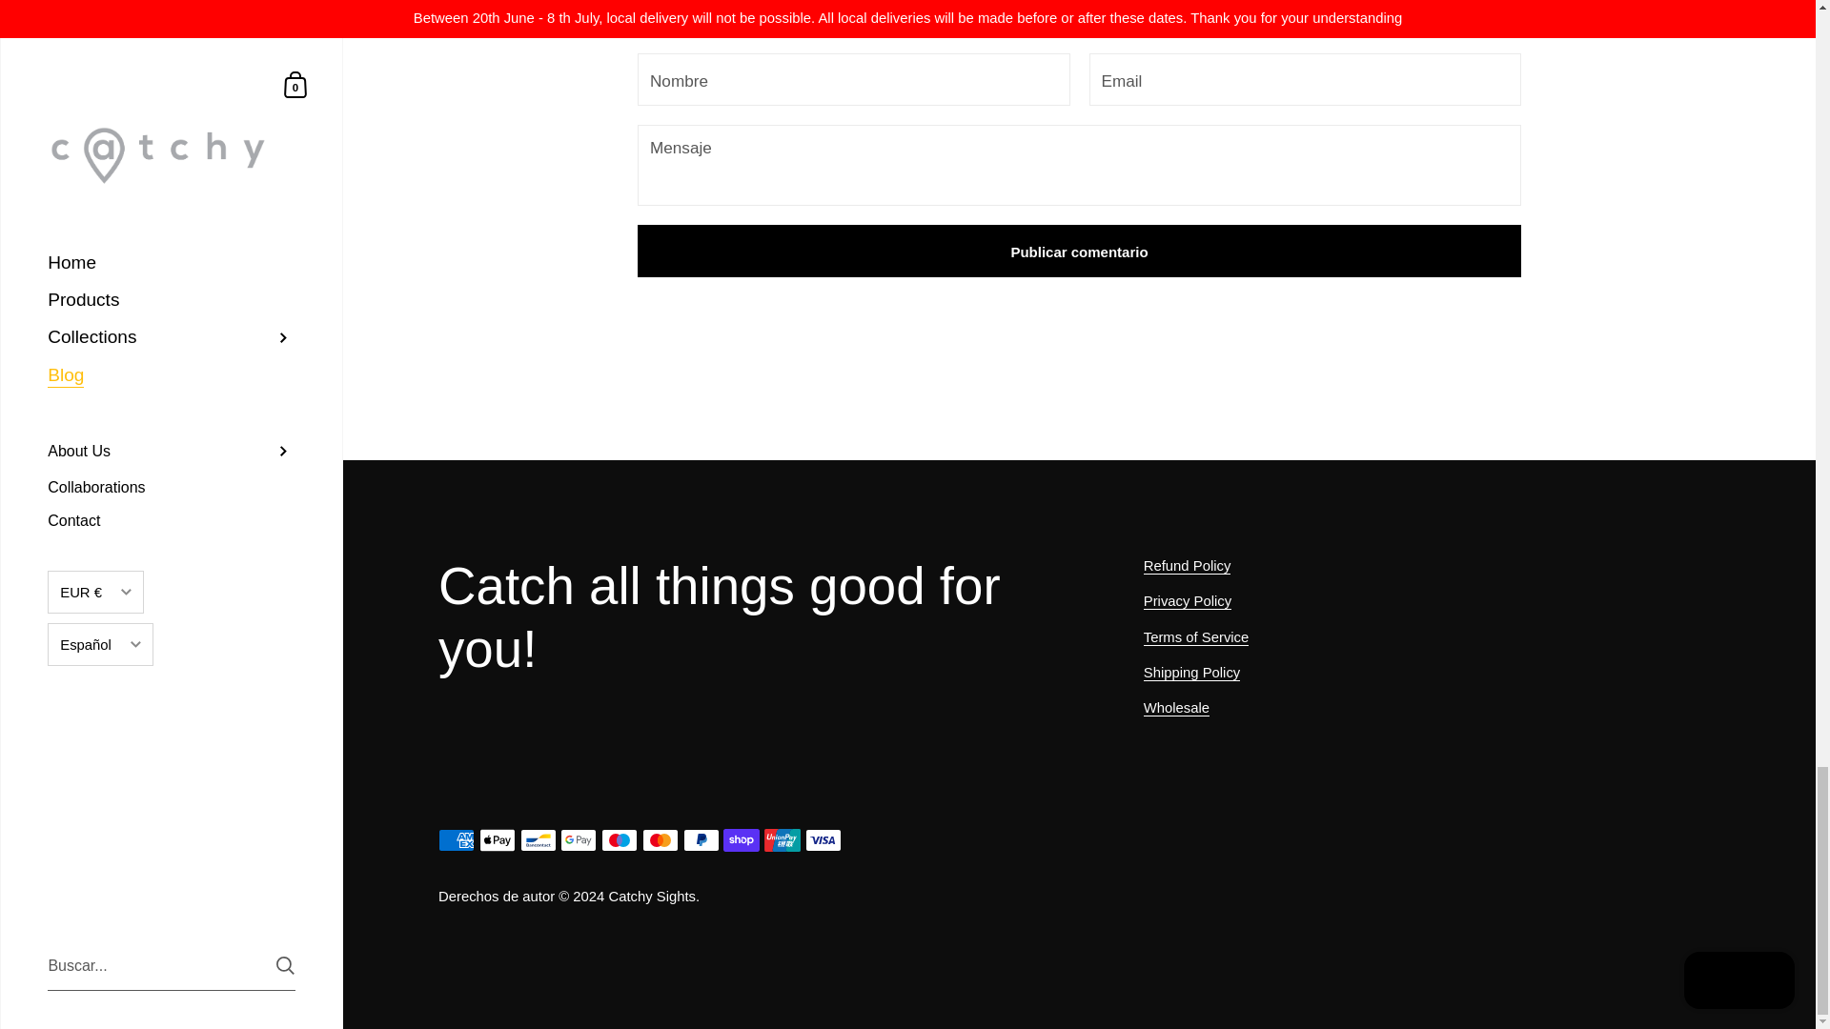  What do you see at coordinates (538, 840) in the screenshot?
I see `Bancontact` at bounding box center [538, 840].